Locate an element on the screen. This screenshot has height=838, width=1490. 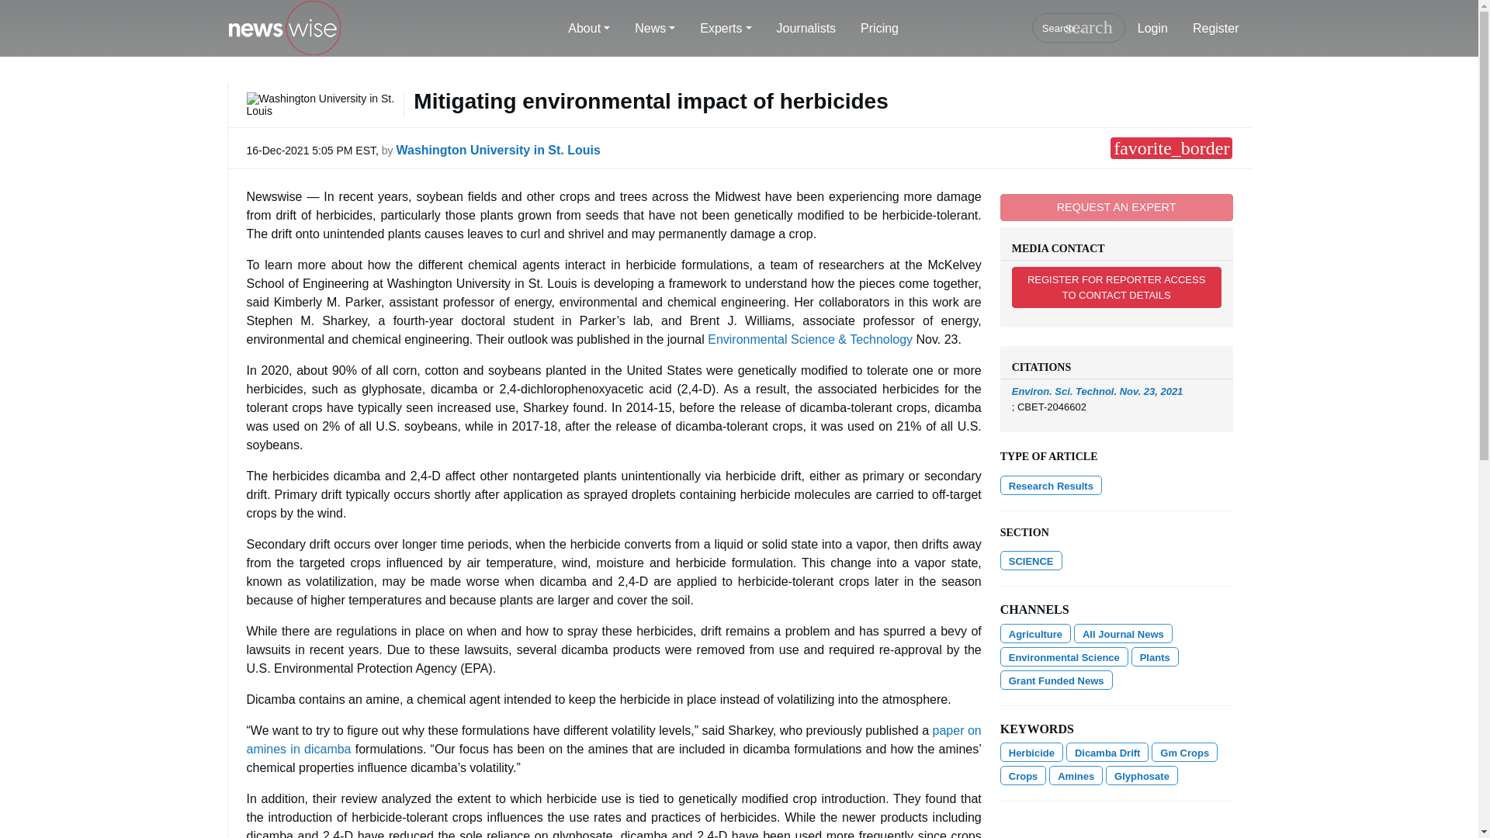
News is located at coordinates (655, 29).